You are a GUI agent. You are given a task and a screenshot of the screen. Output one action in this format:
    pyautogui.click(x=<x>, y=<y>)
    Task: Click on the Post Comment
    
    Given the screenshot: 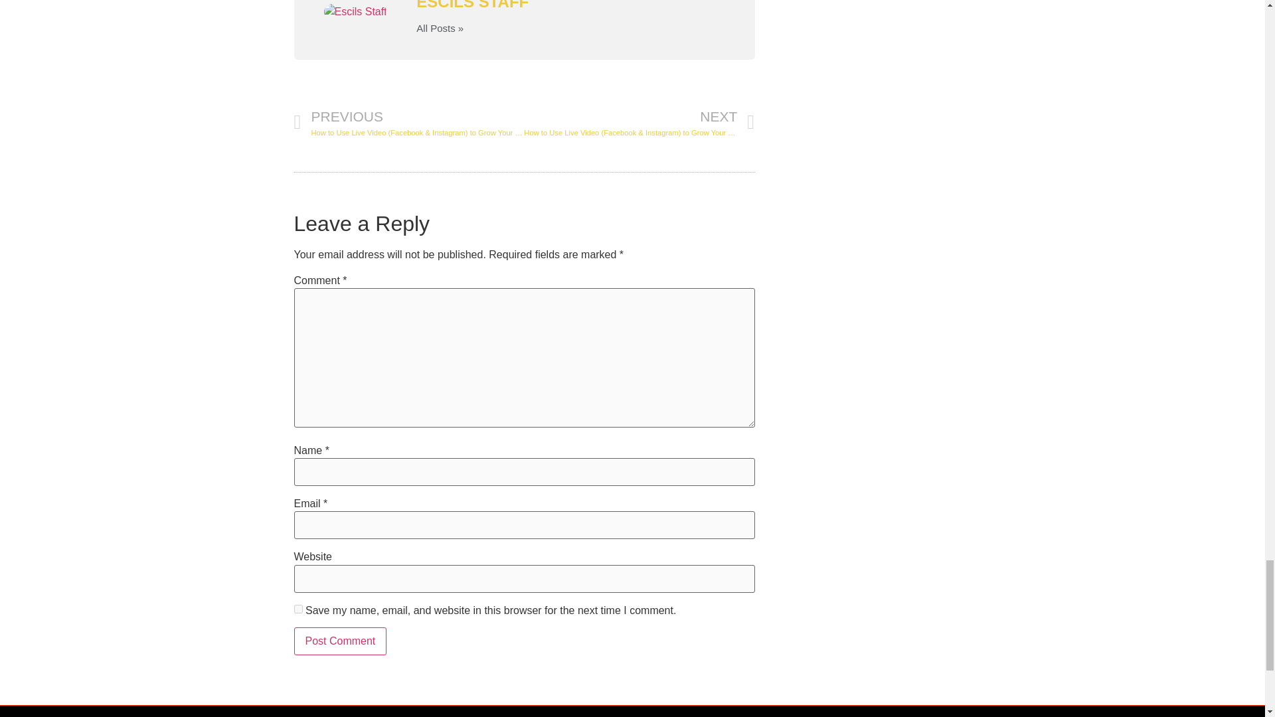 What is the action you would take?
    pyautogui.click(x=339, y=641)
    